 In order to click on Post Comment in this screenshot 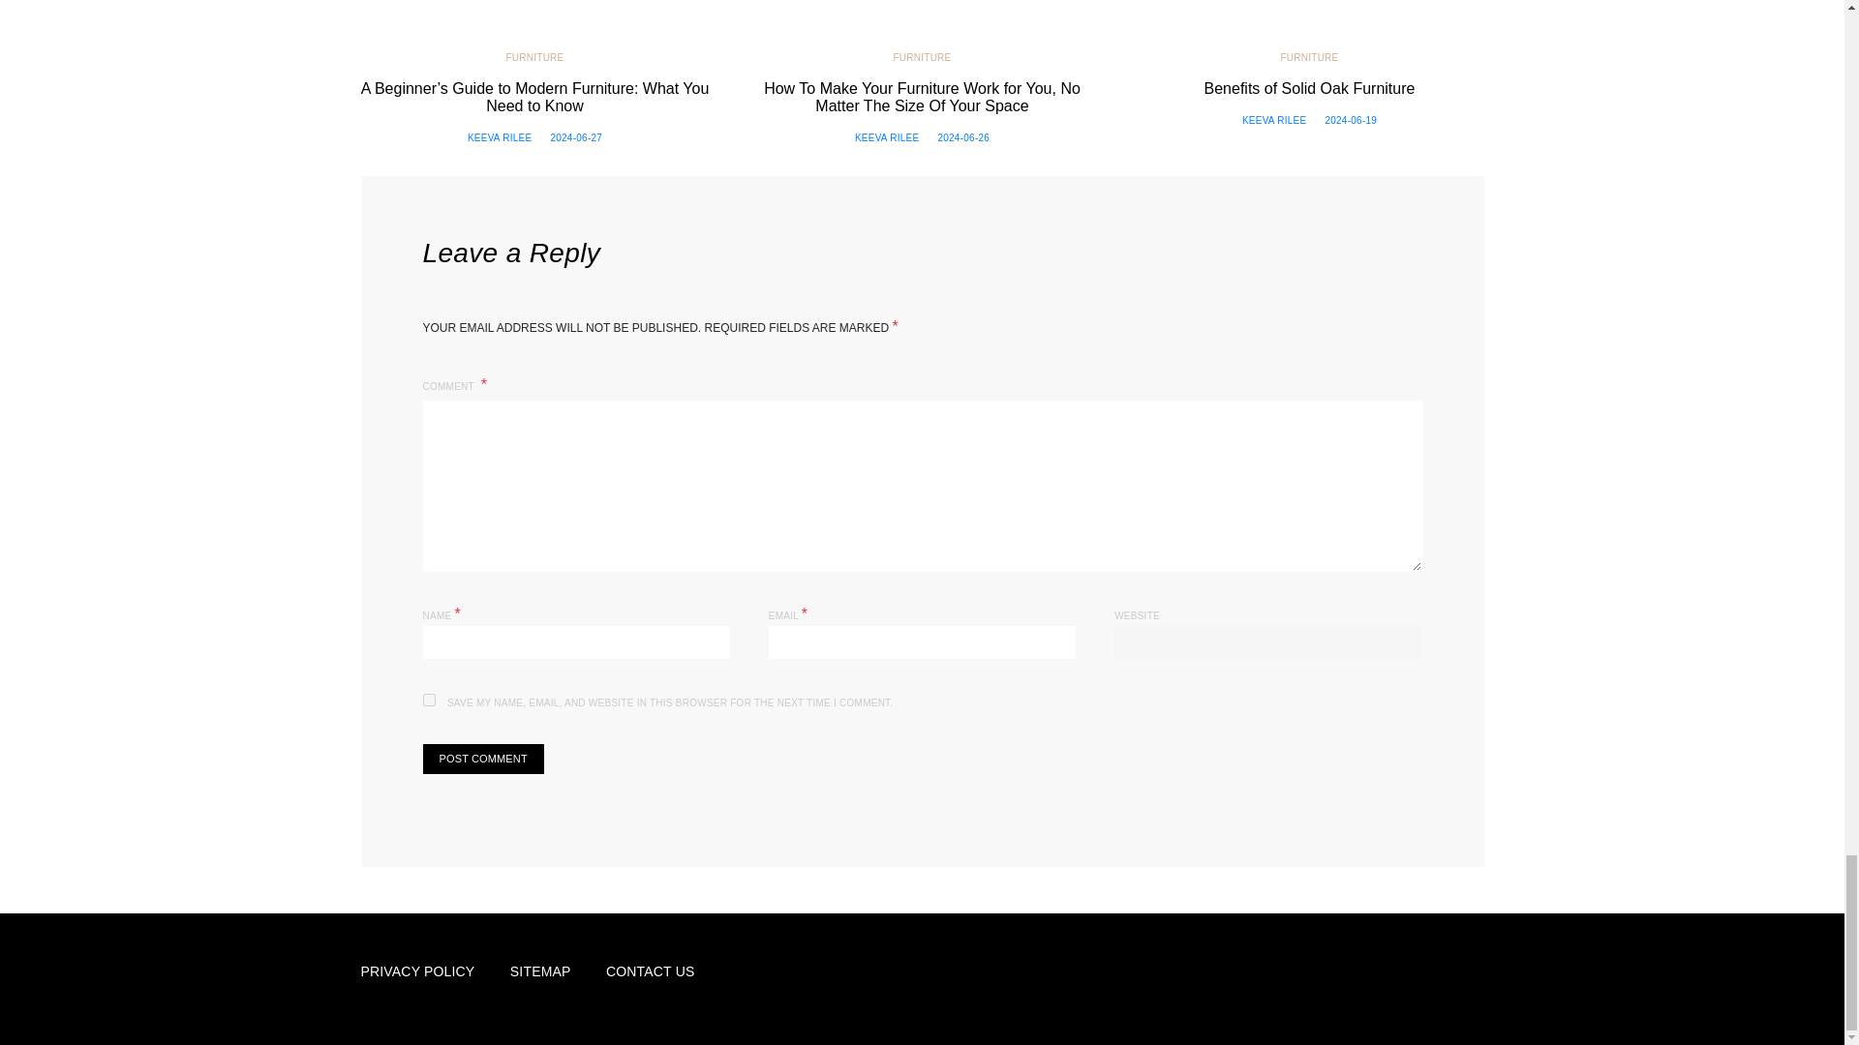, I will do `click(482, 759)`.